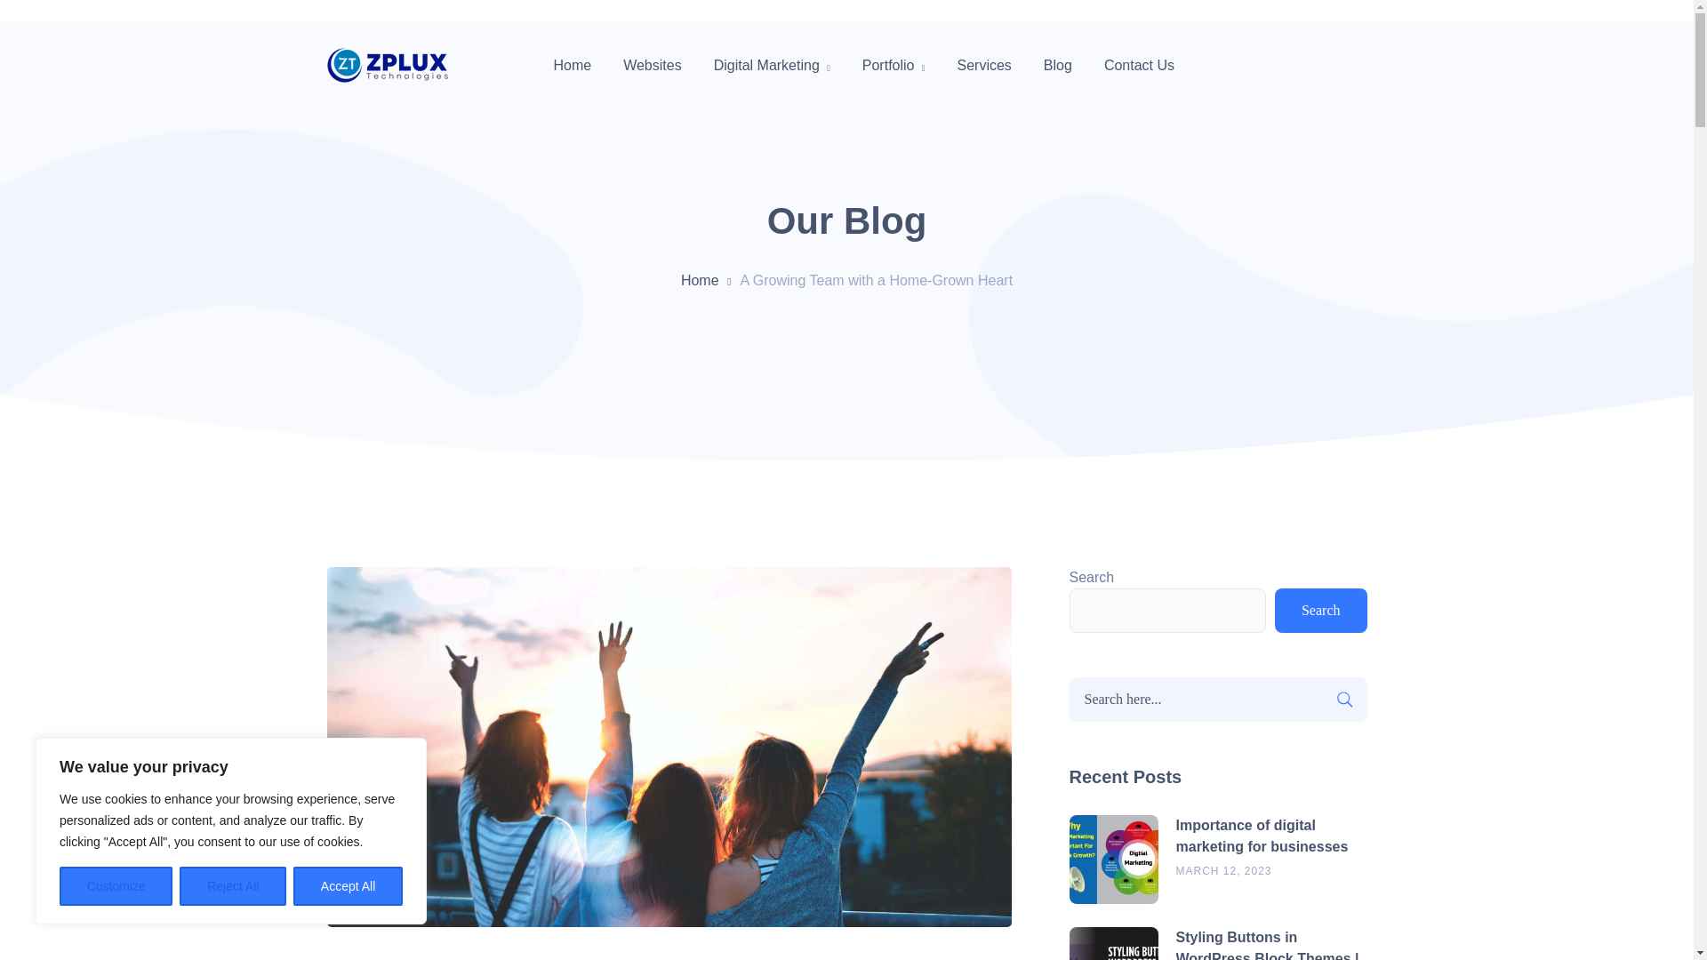 This screenshot has height=960, width=1707. I want to click on Reject All, so click(233, 886).